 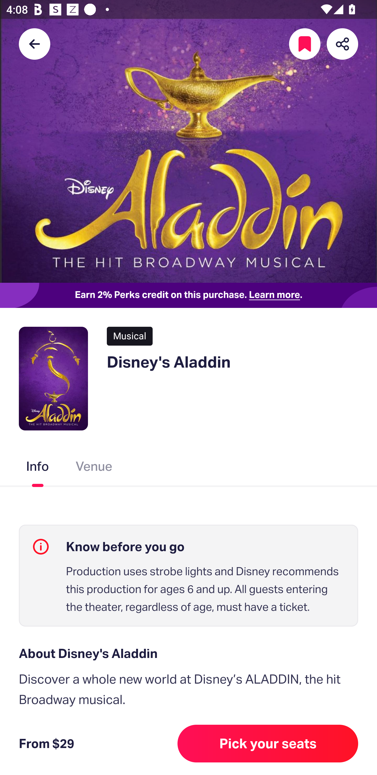 I want to click on Pick your seats, so click(x=268, y=744).